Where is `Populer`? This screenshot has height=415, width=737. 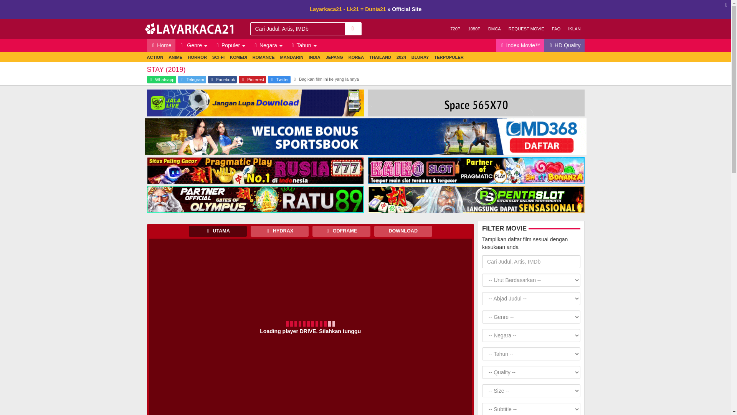
Populer is located at coordinates (230, 45).